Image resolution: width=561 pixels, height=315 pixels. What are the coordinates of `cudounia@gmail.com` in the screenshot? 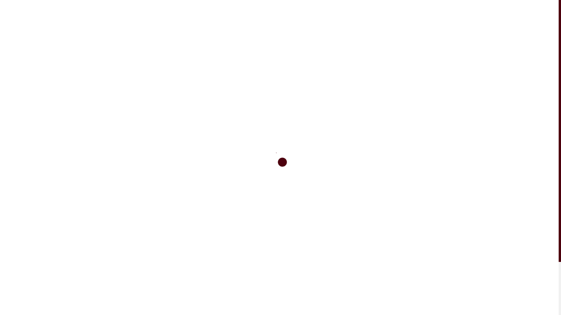 It's located at (95, 302).